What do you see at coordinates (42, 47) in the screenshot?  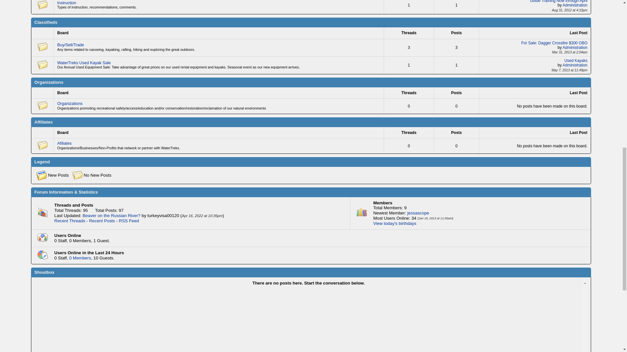 I see `No New Posts` at bounding box center [42, 47].